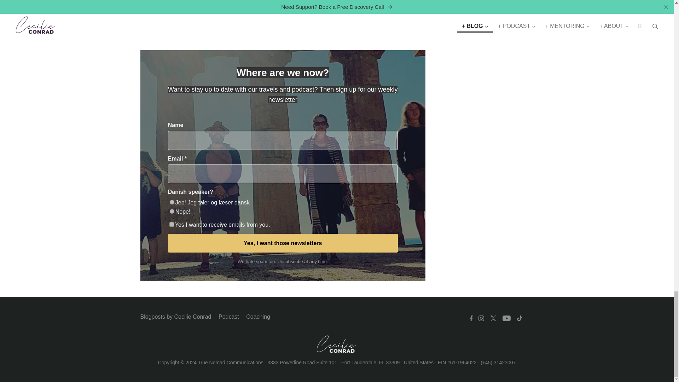 The image size is (679, 382). What do you see at coordinates (493, 318) in the screenshot?
I see `X` at bounding box center [493, 318].